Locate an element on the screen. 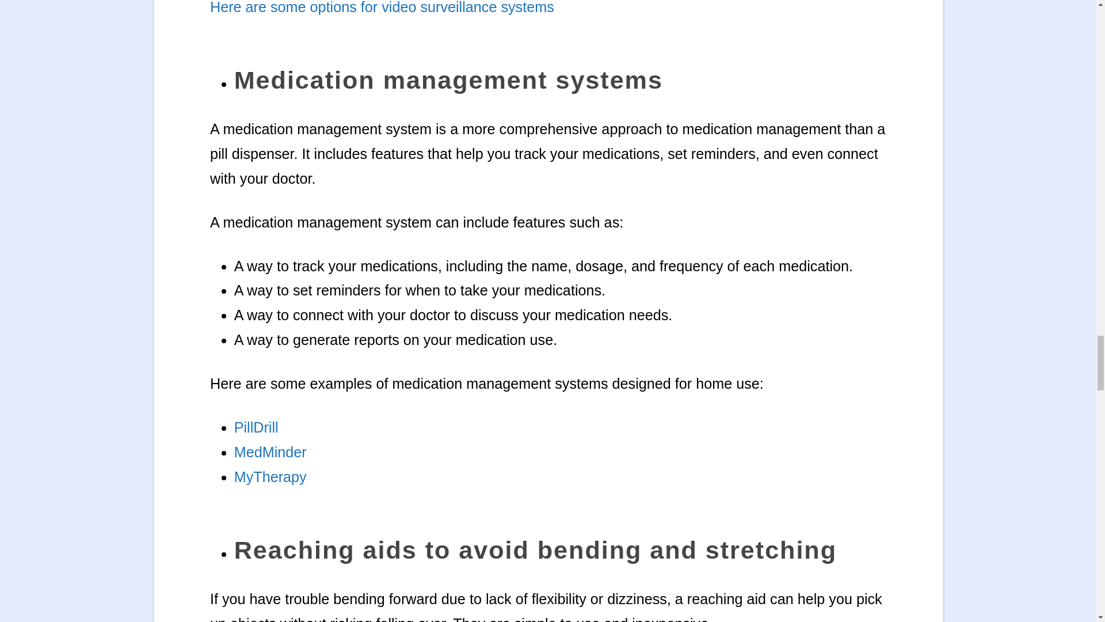  MedMinder is located at coordinates (270, 452).